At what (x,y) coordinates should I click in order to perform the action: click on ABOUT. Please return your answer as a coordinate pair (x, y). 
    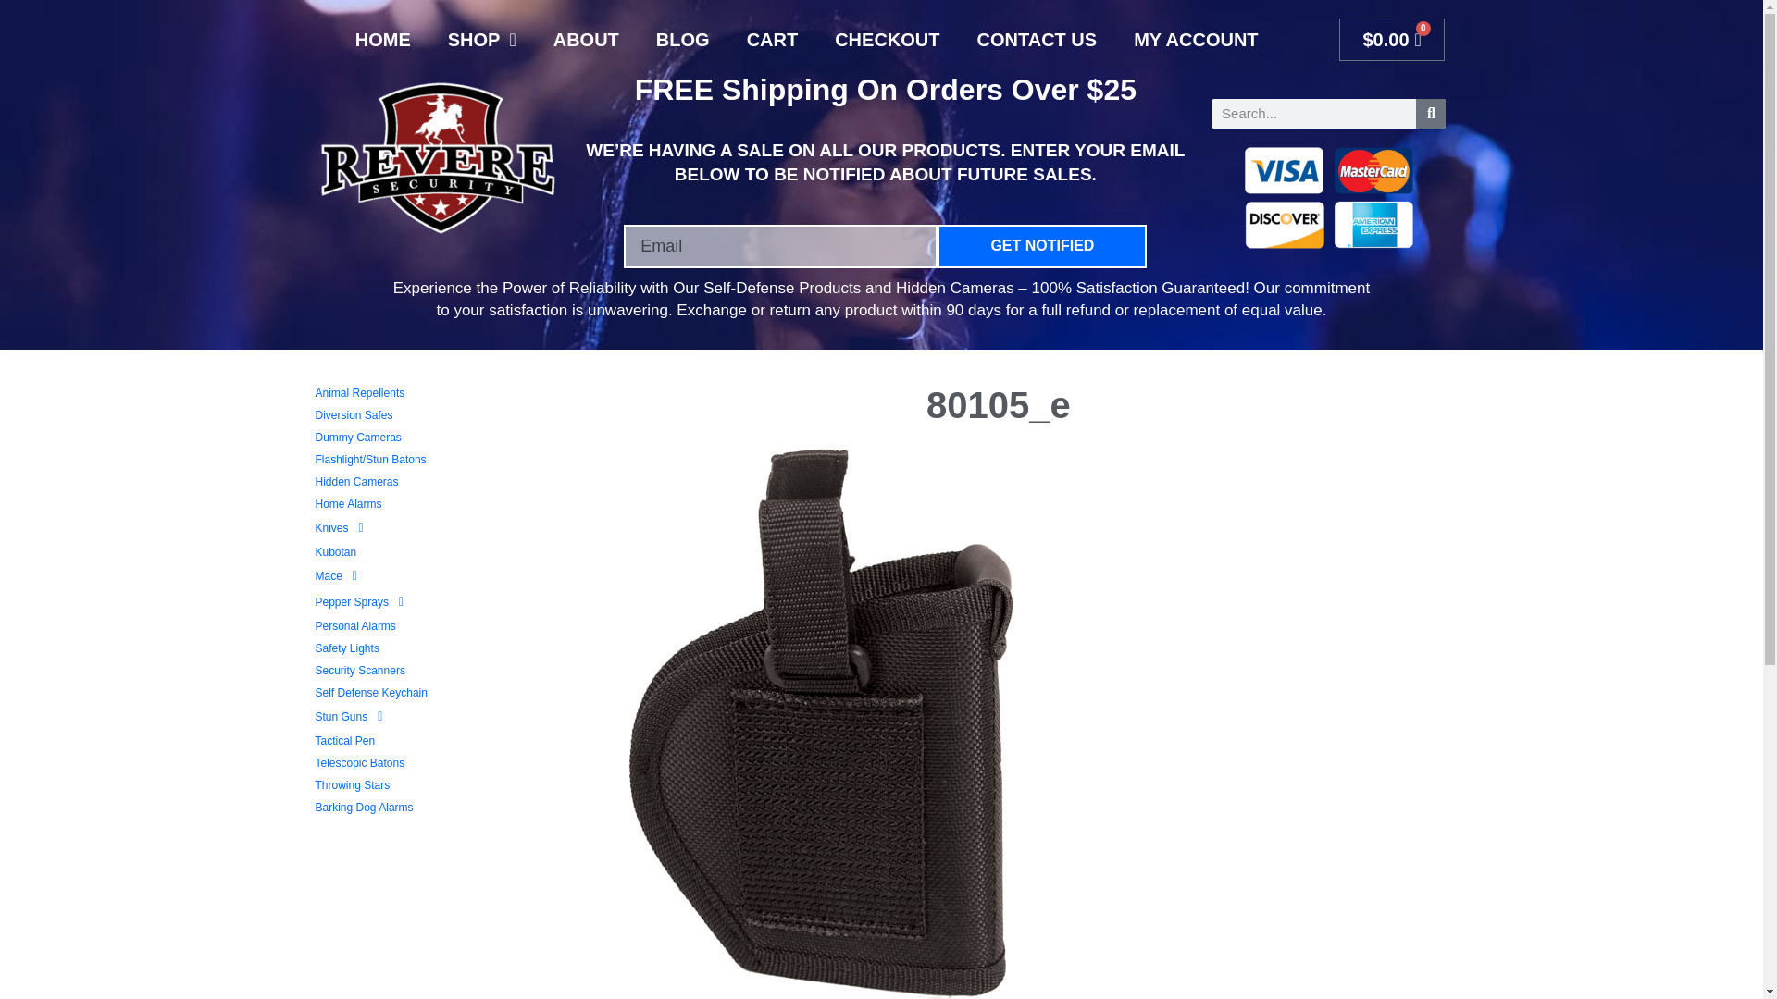
    Looking at the image, I should click on (586, 39).